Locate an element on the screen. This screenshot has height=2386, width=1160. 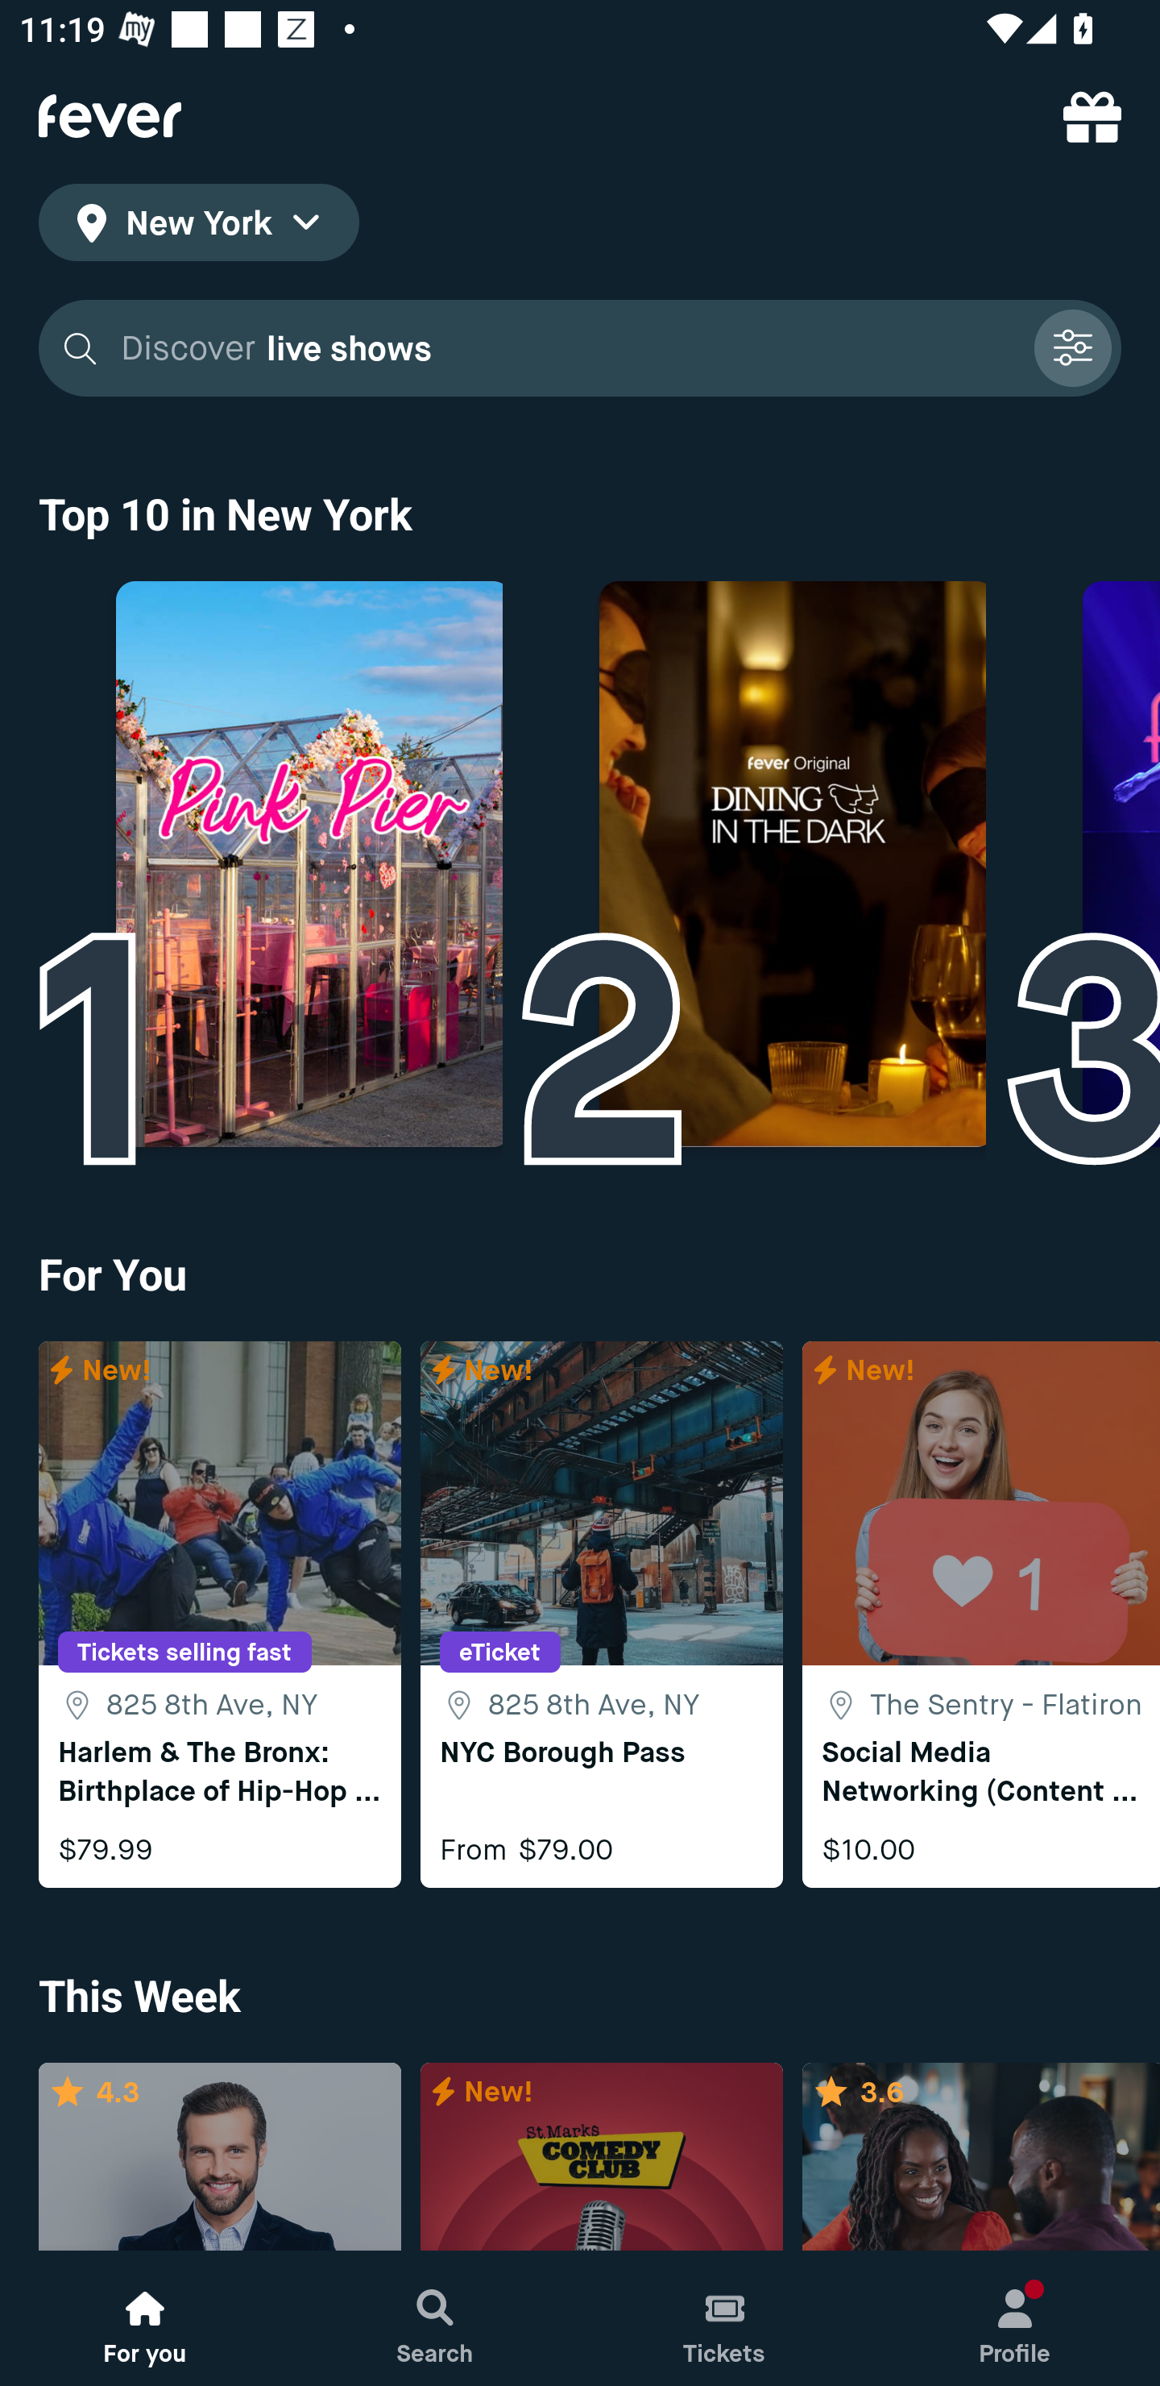
Tickets is located at coordinates (725, 2318).